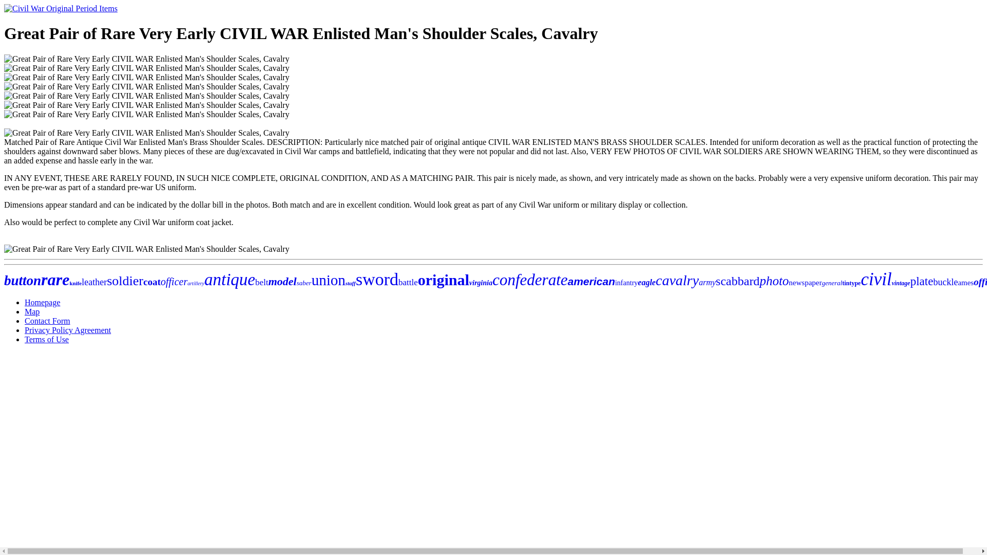 The width and height of the screenshot is (987, 555). What do you see at coordinates (647, 283) in the screenshot?
I see `eagle` at bounding box center [647, 283].